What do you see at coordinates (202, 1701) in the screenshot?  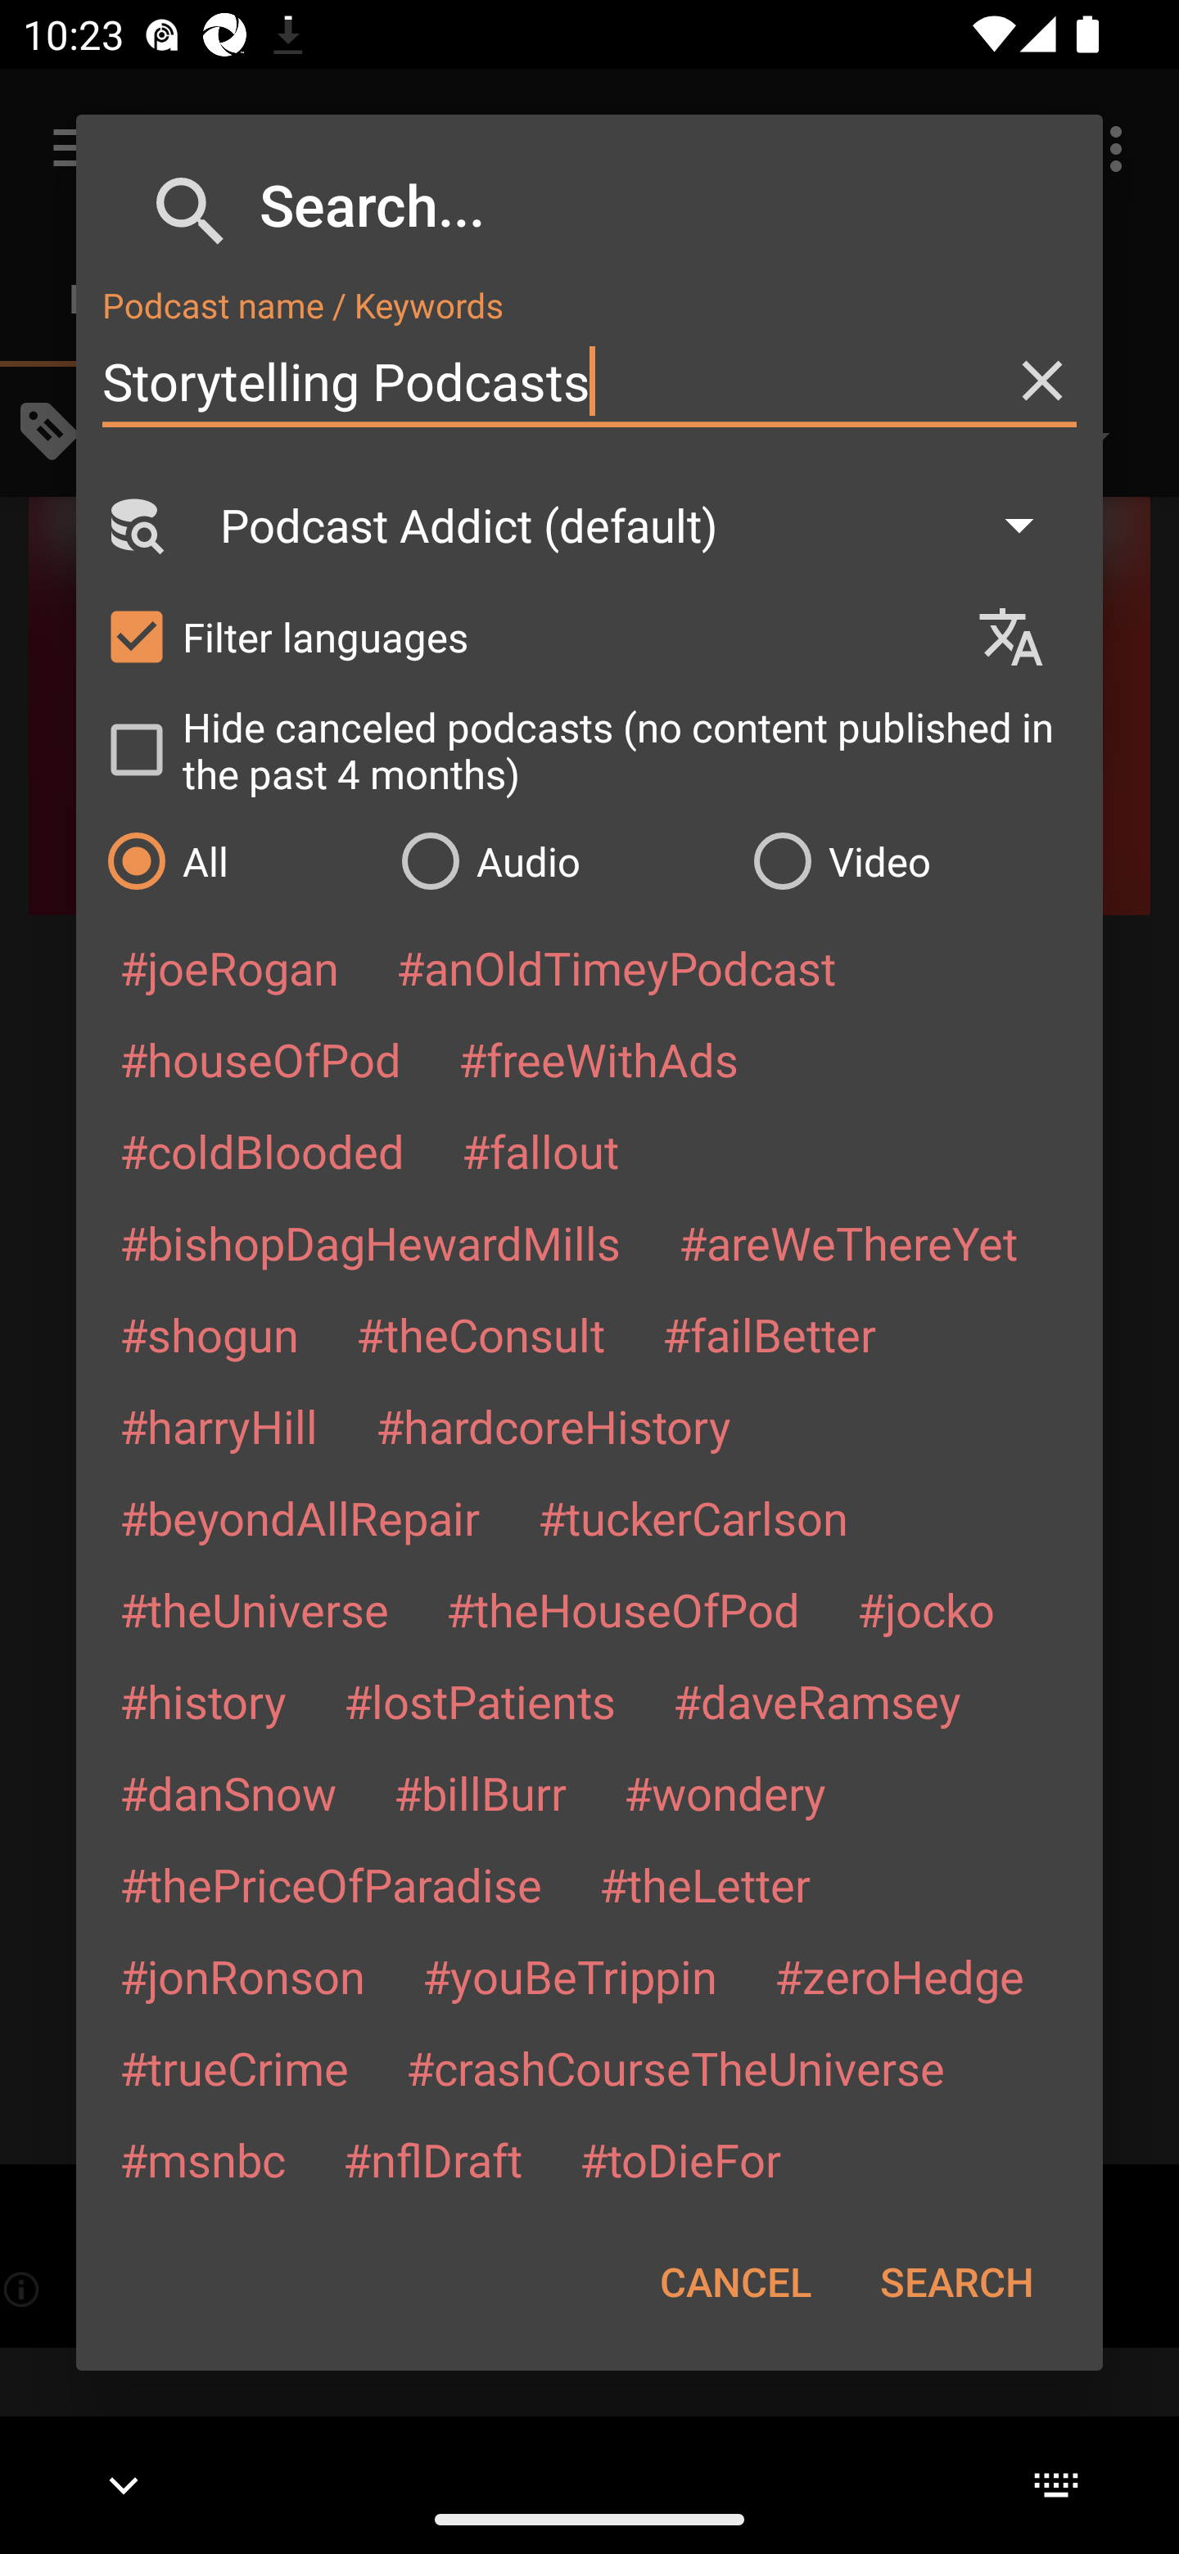 I see `#history` at bounding box center [202, 1701].